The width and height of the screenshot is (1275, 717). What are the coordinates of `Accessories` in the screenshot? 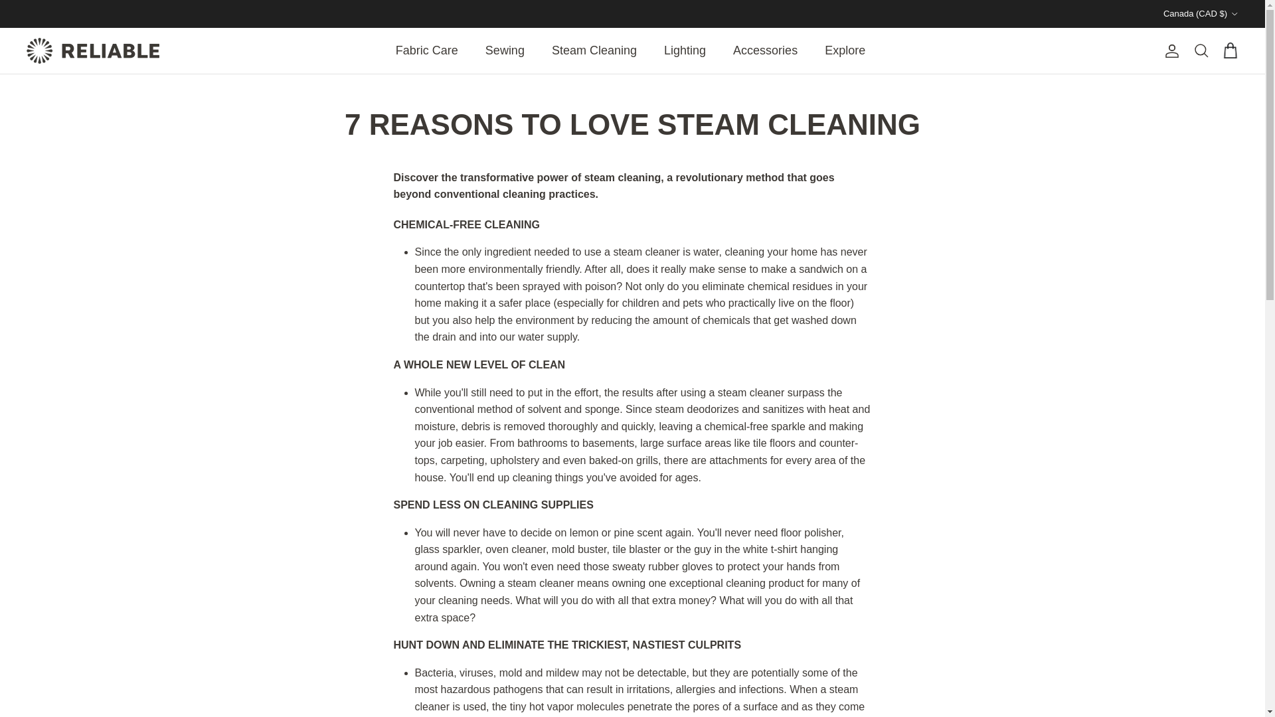 It's located at (765, 50).